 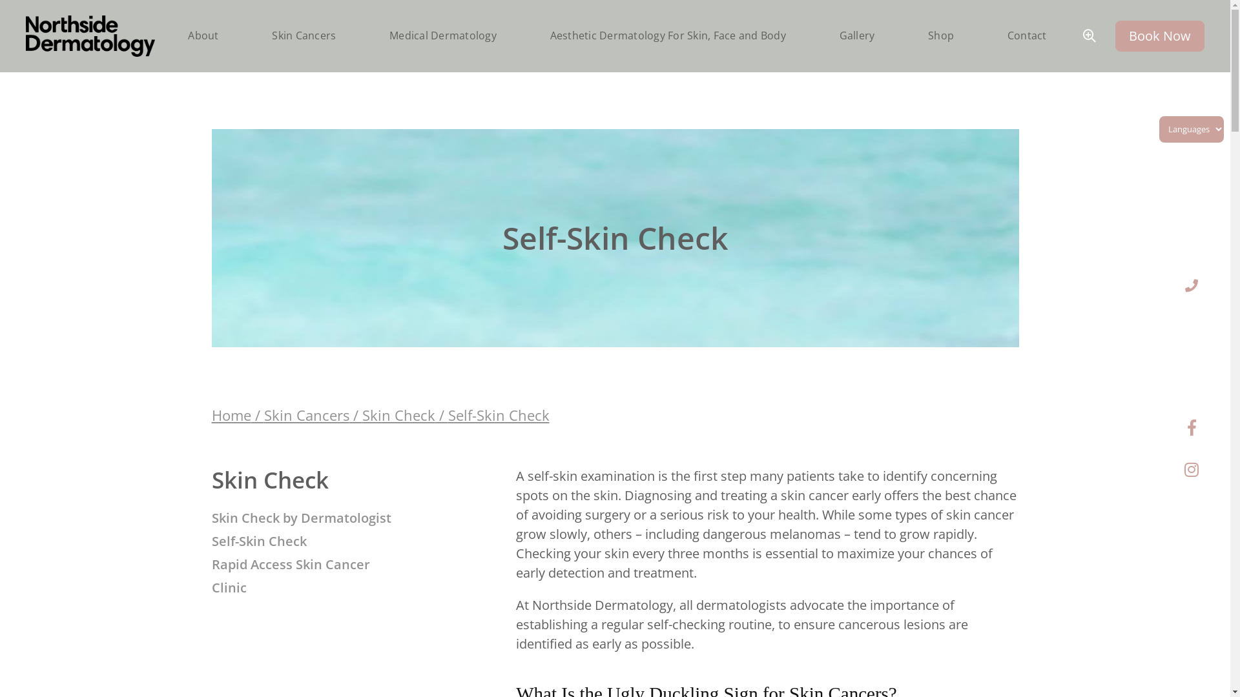 I want to click on Skin Cancers, so click(x=304, y=36).